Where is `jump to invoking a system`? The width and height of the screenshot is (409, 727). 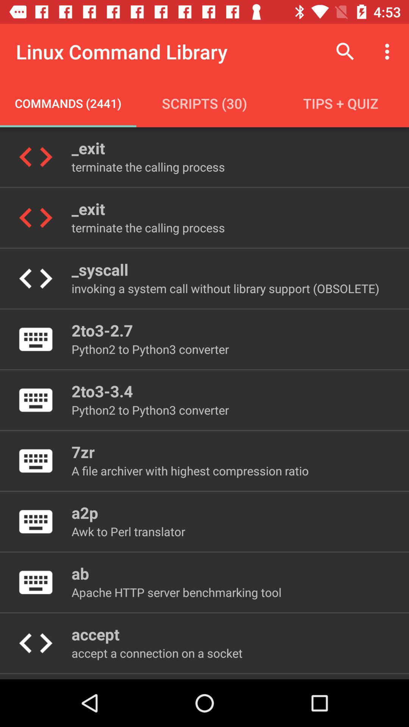 jump to invoking a system is located at coordinates (225, 289).